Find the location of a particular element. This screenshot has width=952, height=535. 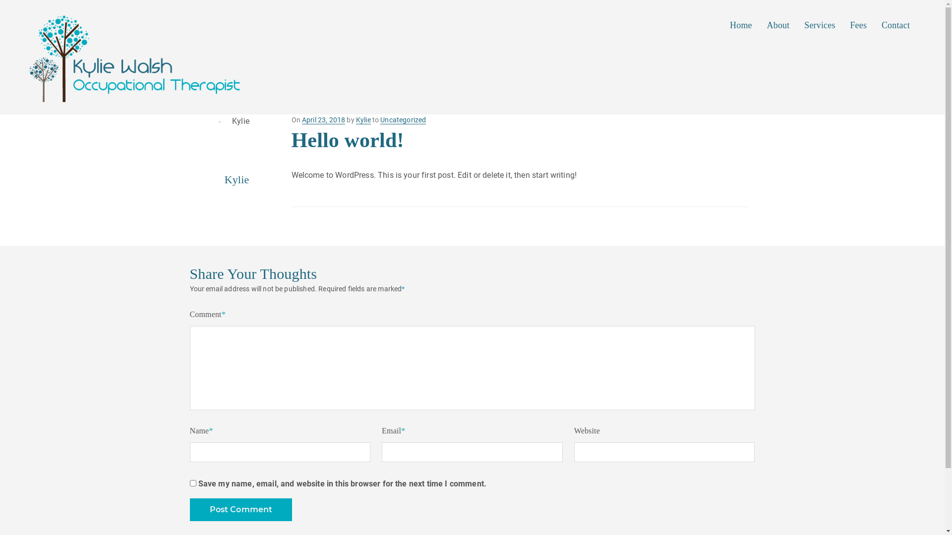

Uncategorized is located at coordinates (403, 120).